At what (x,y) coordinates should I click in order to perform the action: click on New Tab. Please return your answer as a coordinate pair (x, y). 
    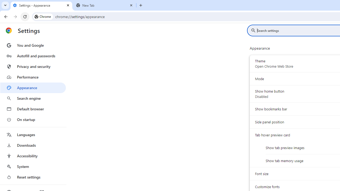
    Looking at the image, I should click on (105, 5).